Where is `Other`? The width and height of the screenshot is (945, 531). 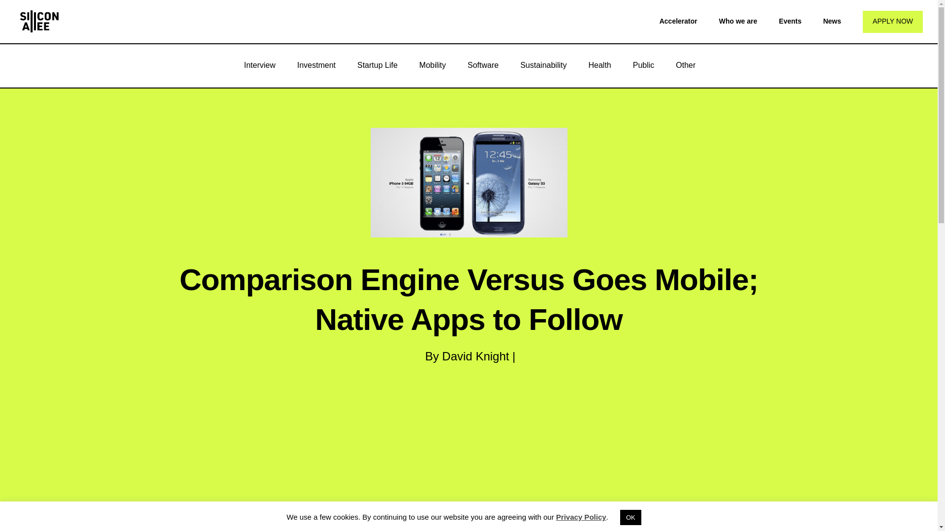 Other is located at coordinates (686, 65).